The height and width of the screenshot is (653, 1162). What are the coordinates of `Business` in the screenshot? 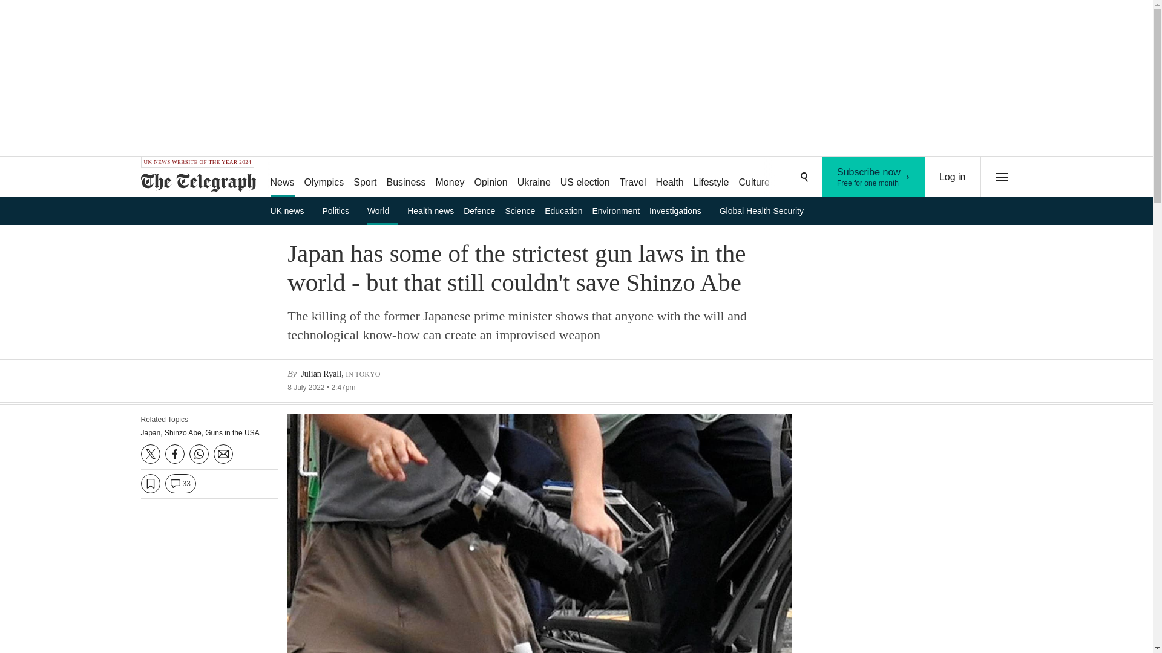 It's located at (534, 178).